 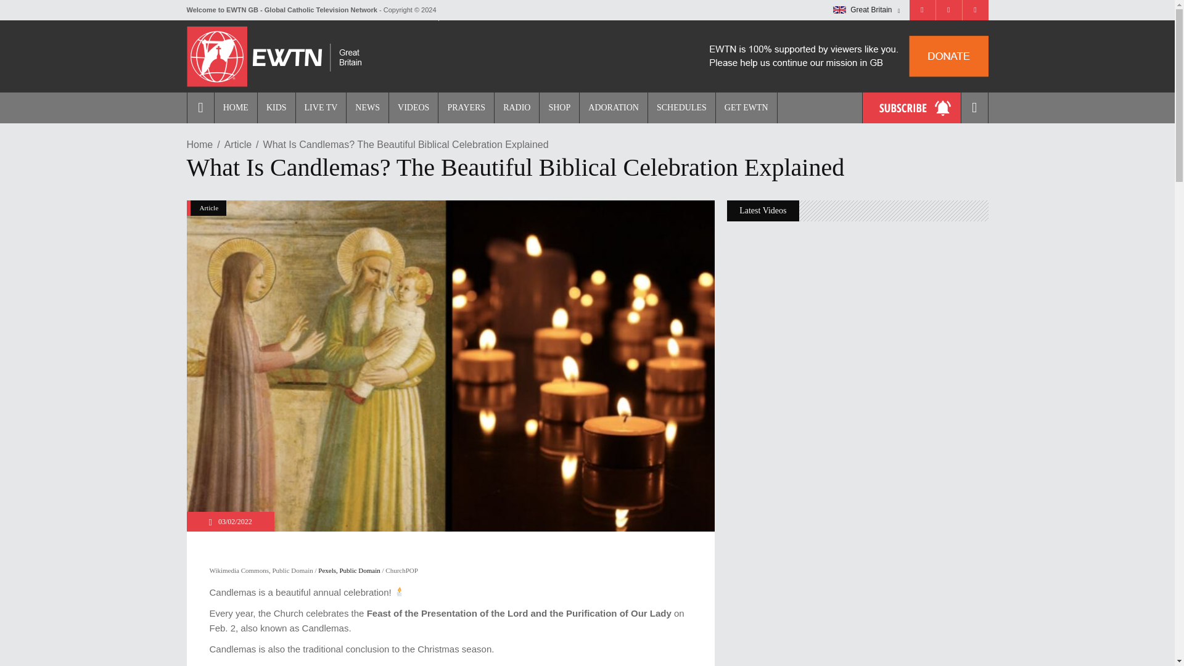 I want to click on VIDEOS, so click(x=413, y=107).